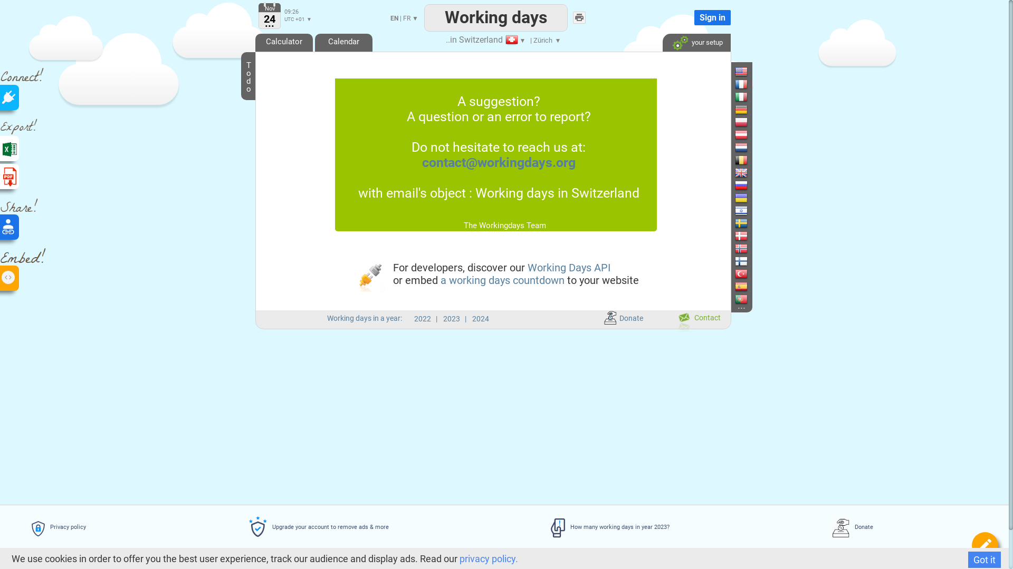 Image resolution: width=1013 pixels, height=569 pixels. I want to click on 2022, so click(423, 318).